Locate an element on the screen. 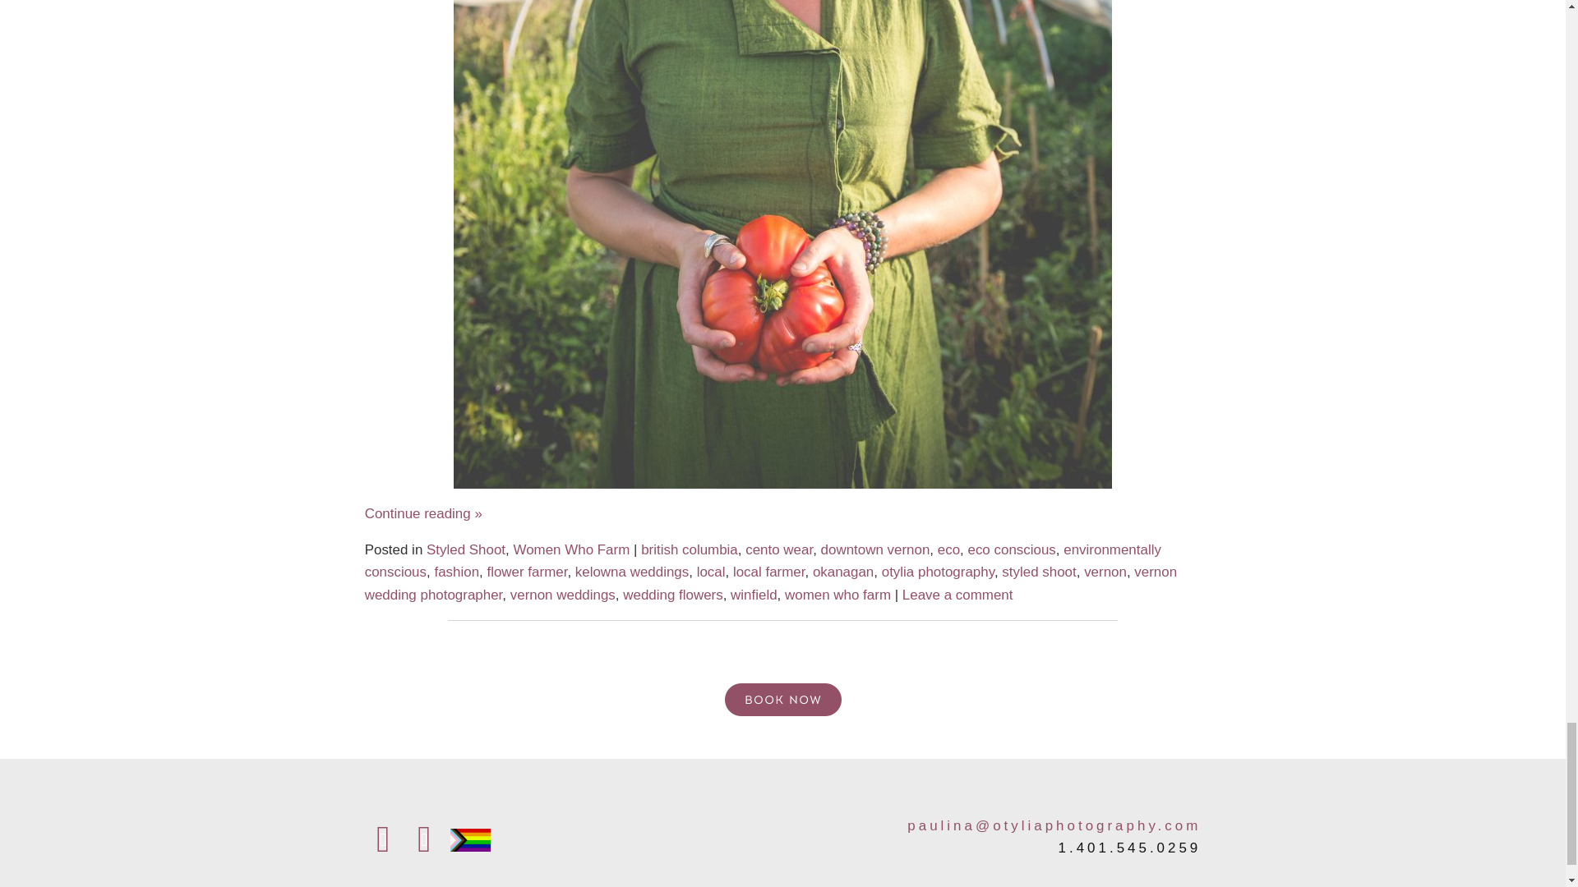 This screenshot has width=1578, height=887. otylia photography is located at coordinates (938, 572).